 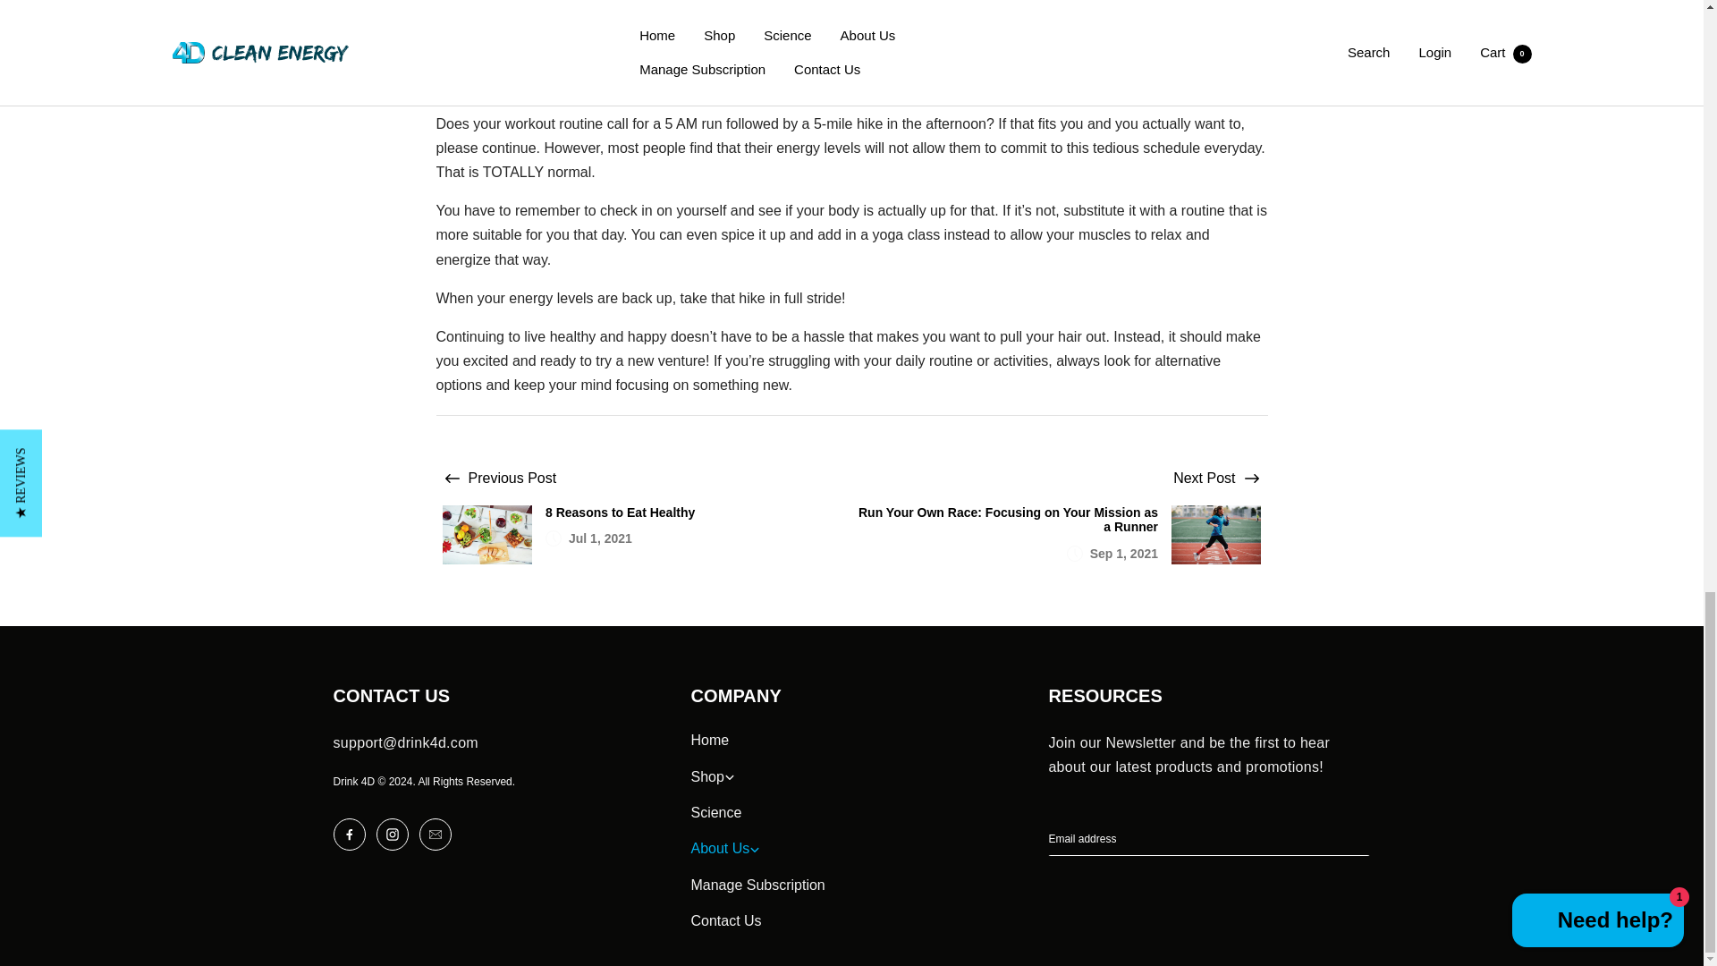 What do you see at coordinates (757, 776) in the screenshot?
I see `Shop` at bounding box center [757, 776].